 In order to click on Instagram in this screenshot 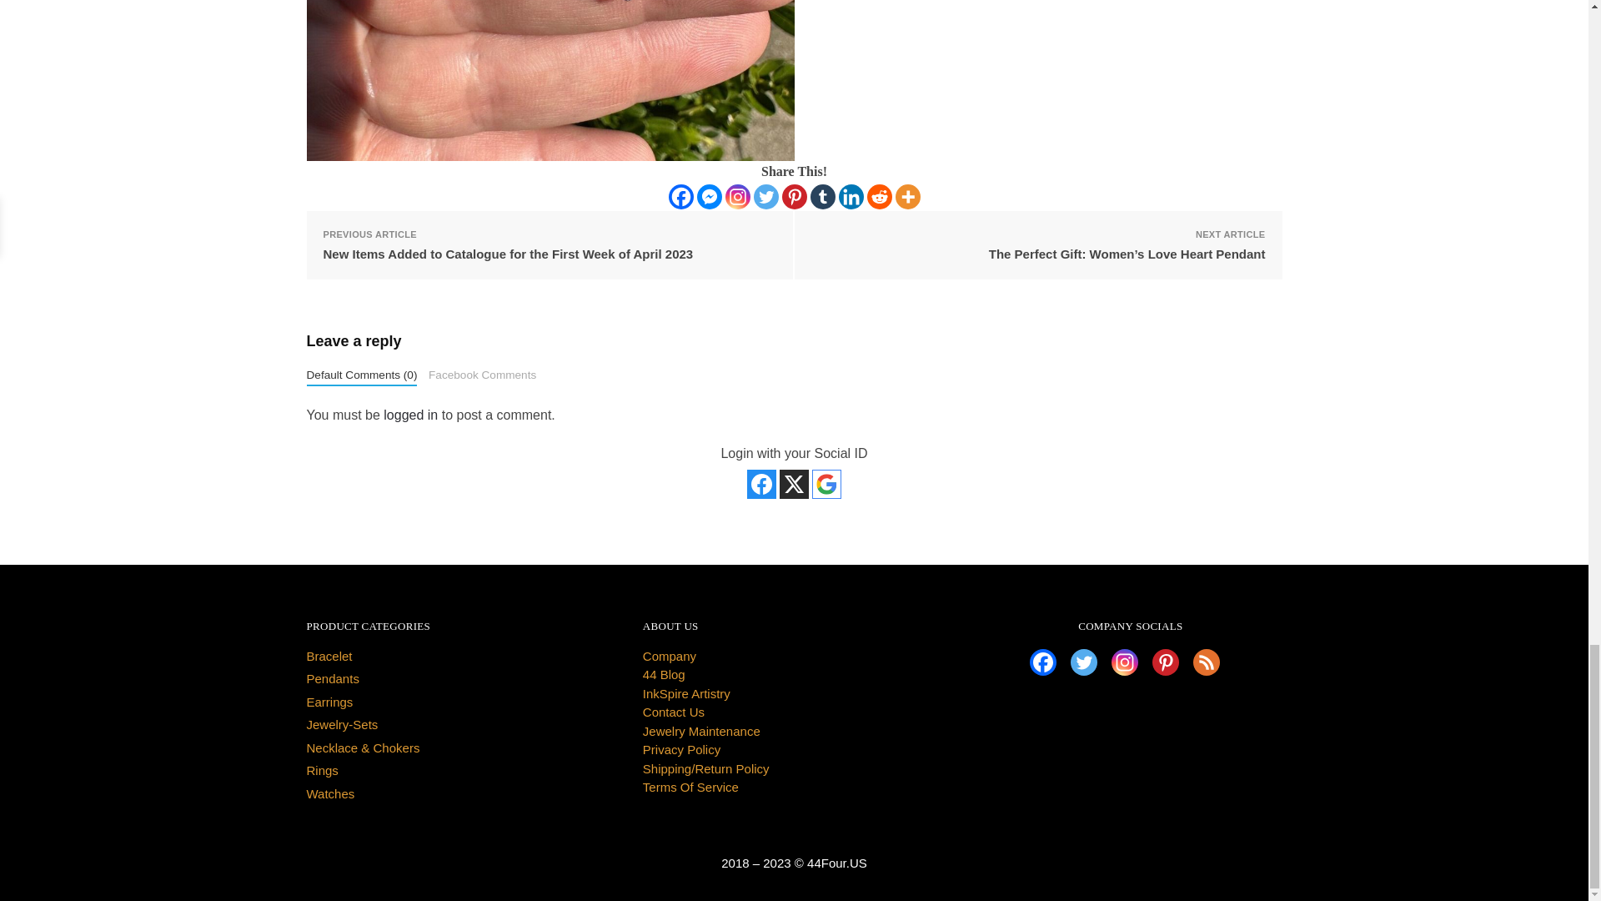, I will do `click(737, 197)`.